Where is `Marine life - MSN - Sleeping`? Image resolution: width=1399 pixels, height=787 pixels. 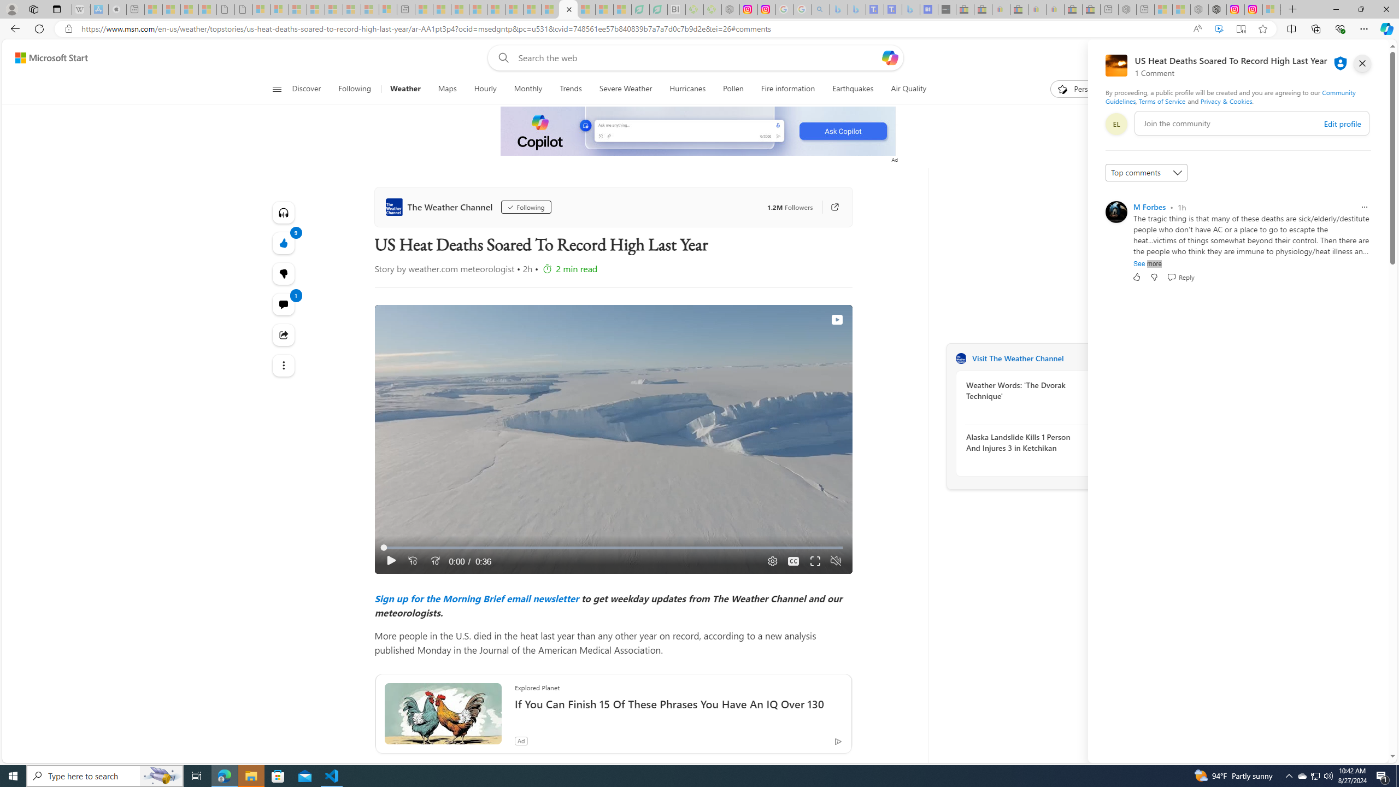
Marine life - MSN - Sleeping is located at coordinates (442, 9).